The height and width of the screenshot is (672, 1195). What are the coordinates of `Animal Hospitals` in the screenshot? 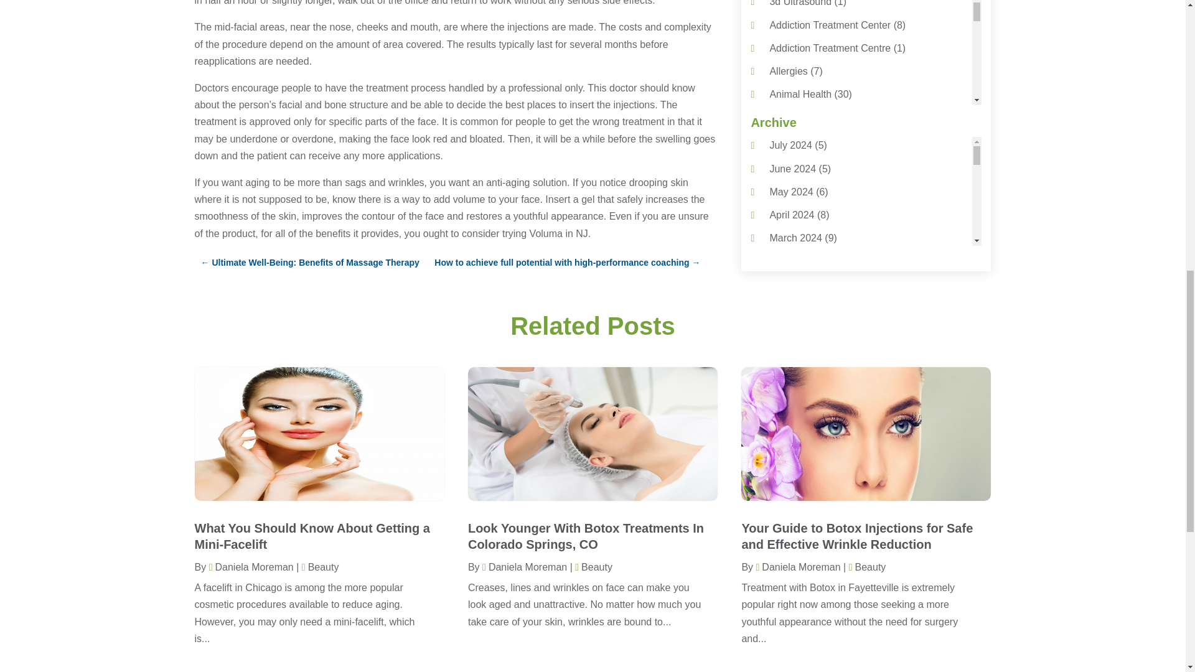 It's located at (807, 117).